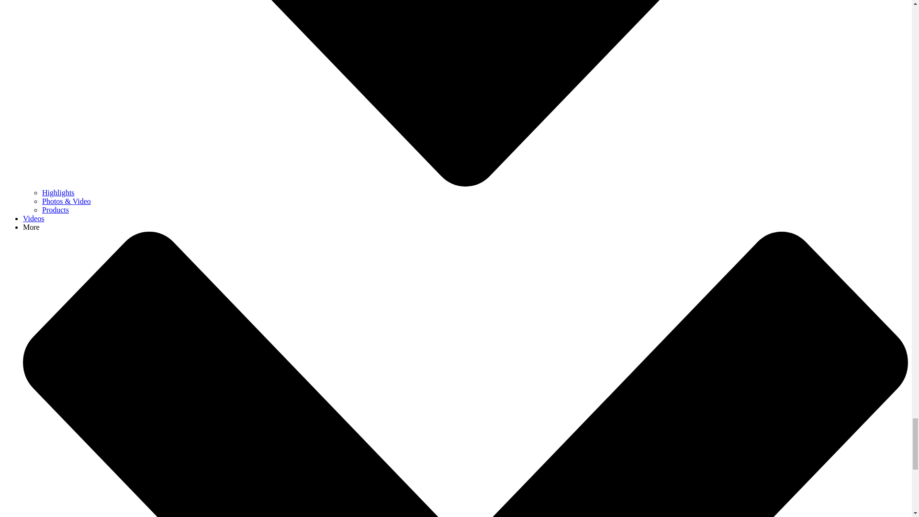 Image resolution: width=919 pixels, height=517 pixels. What do you see at coordinates (34, 218) in the screenshot?
I see `Videos` at bounding box center [34, 218].